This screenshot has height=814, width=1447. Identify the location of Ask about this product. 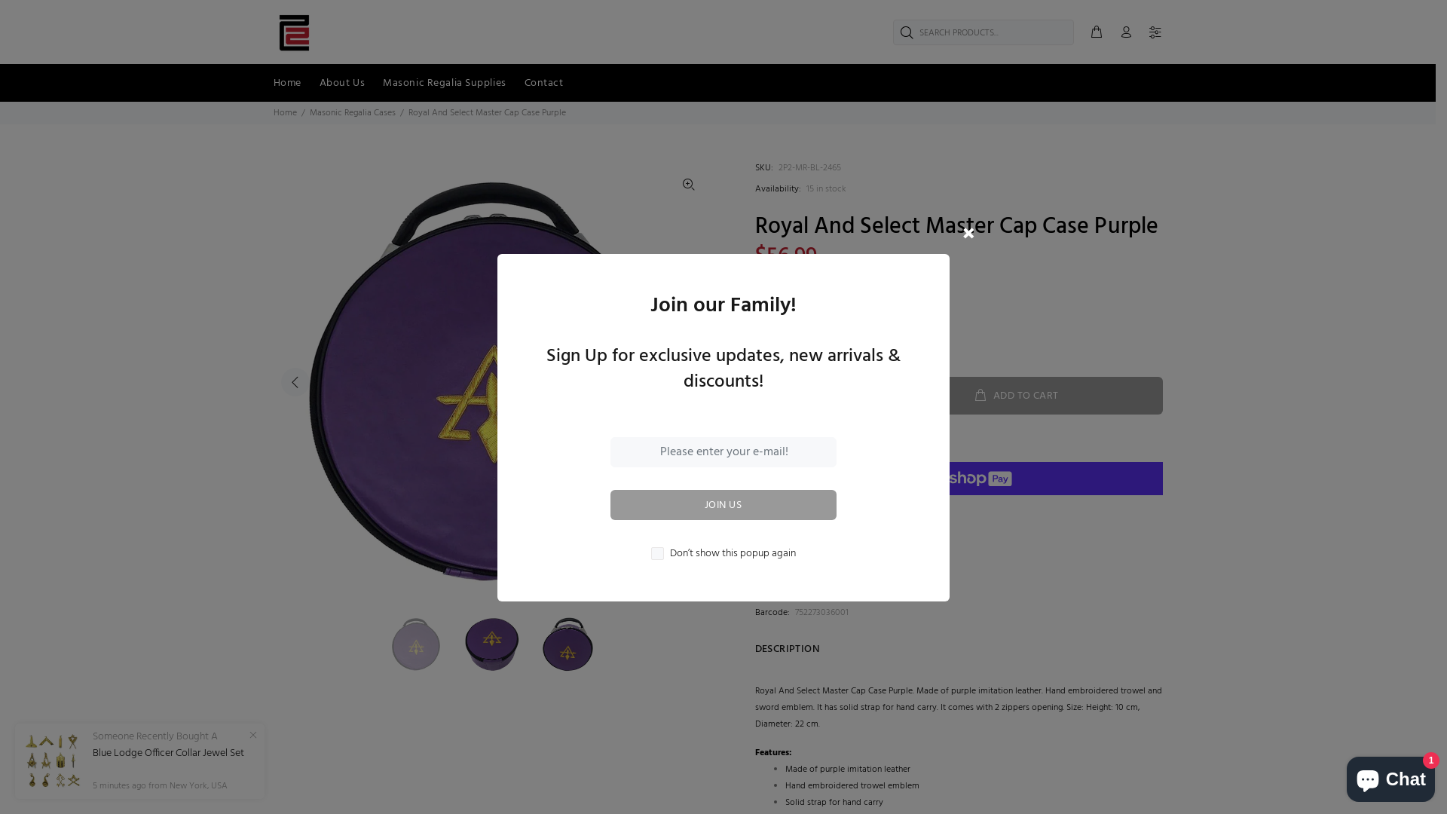
(809, 338).